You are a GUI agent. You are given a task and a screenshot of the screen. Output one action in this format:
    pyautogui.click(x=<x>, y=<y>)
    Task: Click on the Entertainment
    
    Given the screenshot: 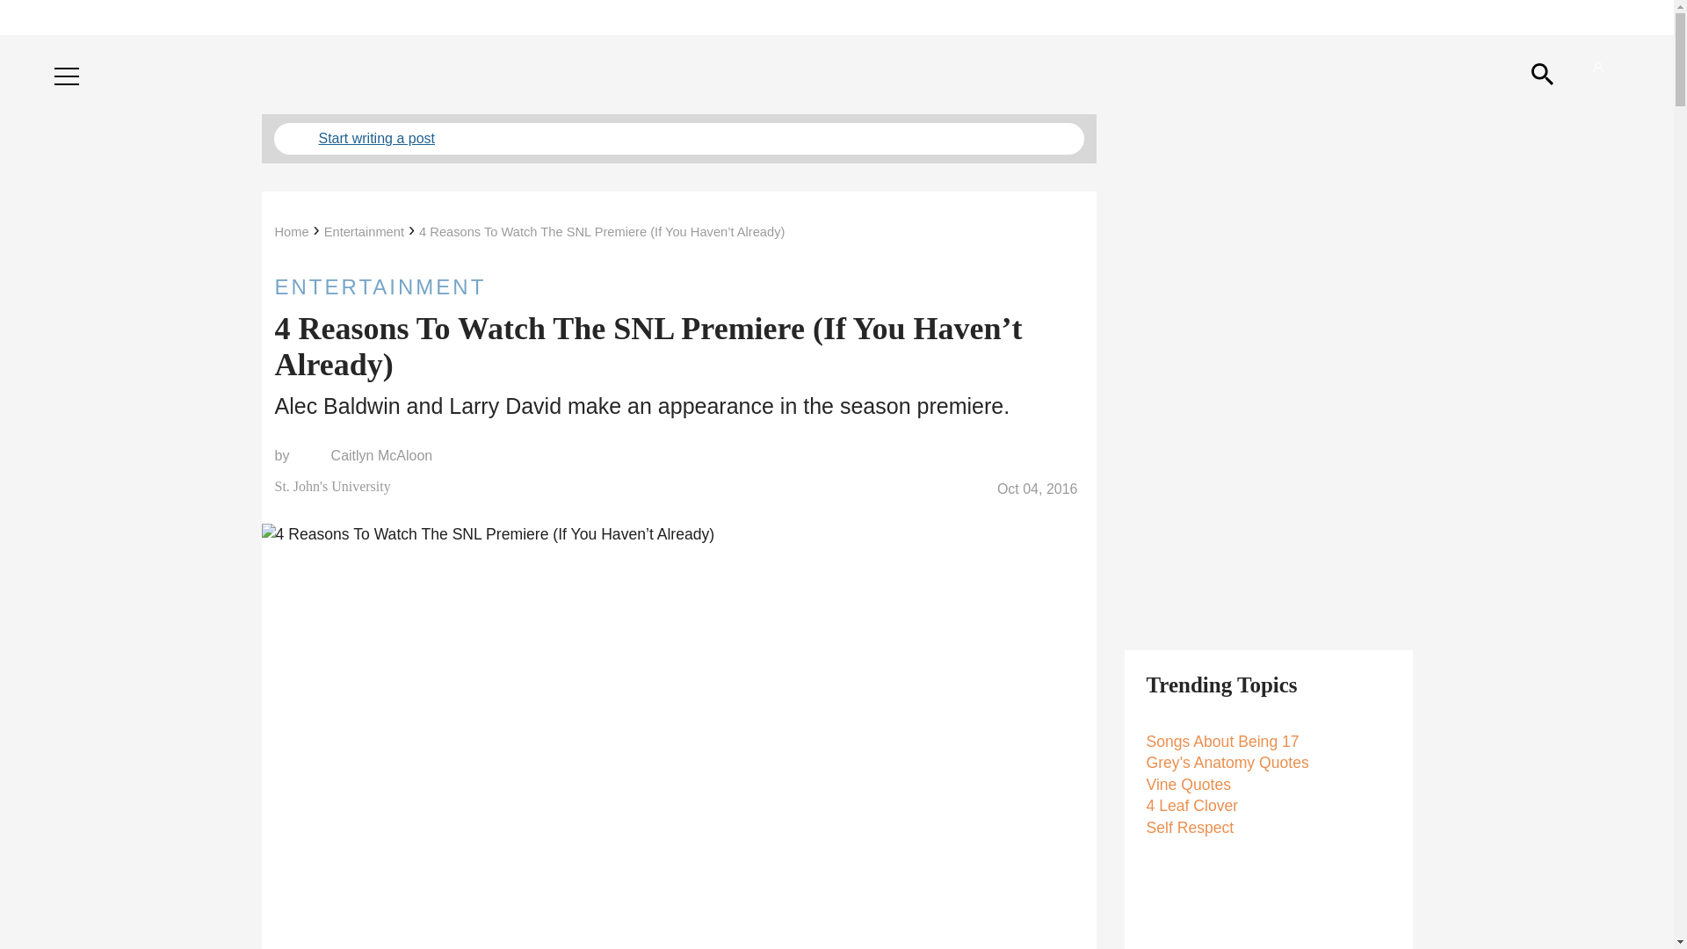 What is the action you would take?
    pyautogui.click(x=364, y=232)
    